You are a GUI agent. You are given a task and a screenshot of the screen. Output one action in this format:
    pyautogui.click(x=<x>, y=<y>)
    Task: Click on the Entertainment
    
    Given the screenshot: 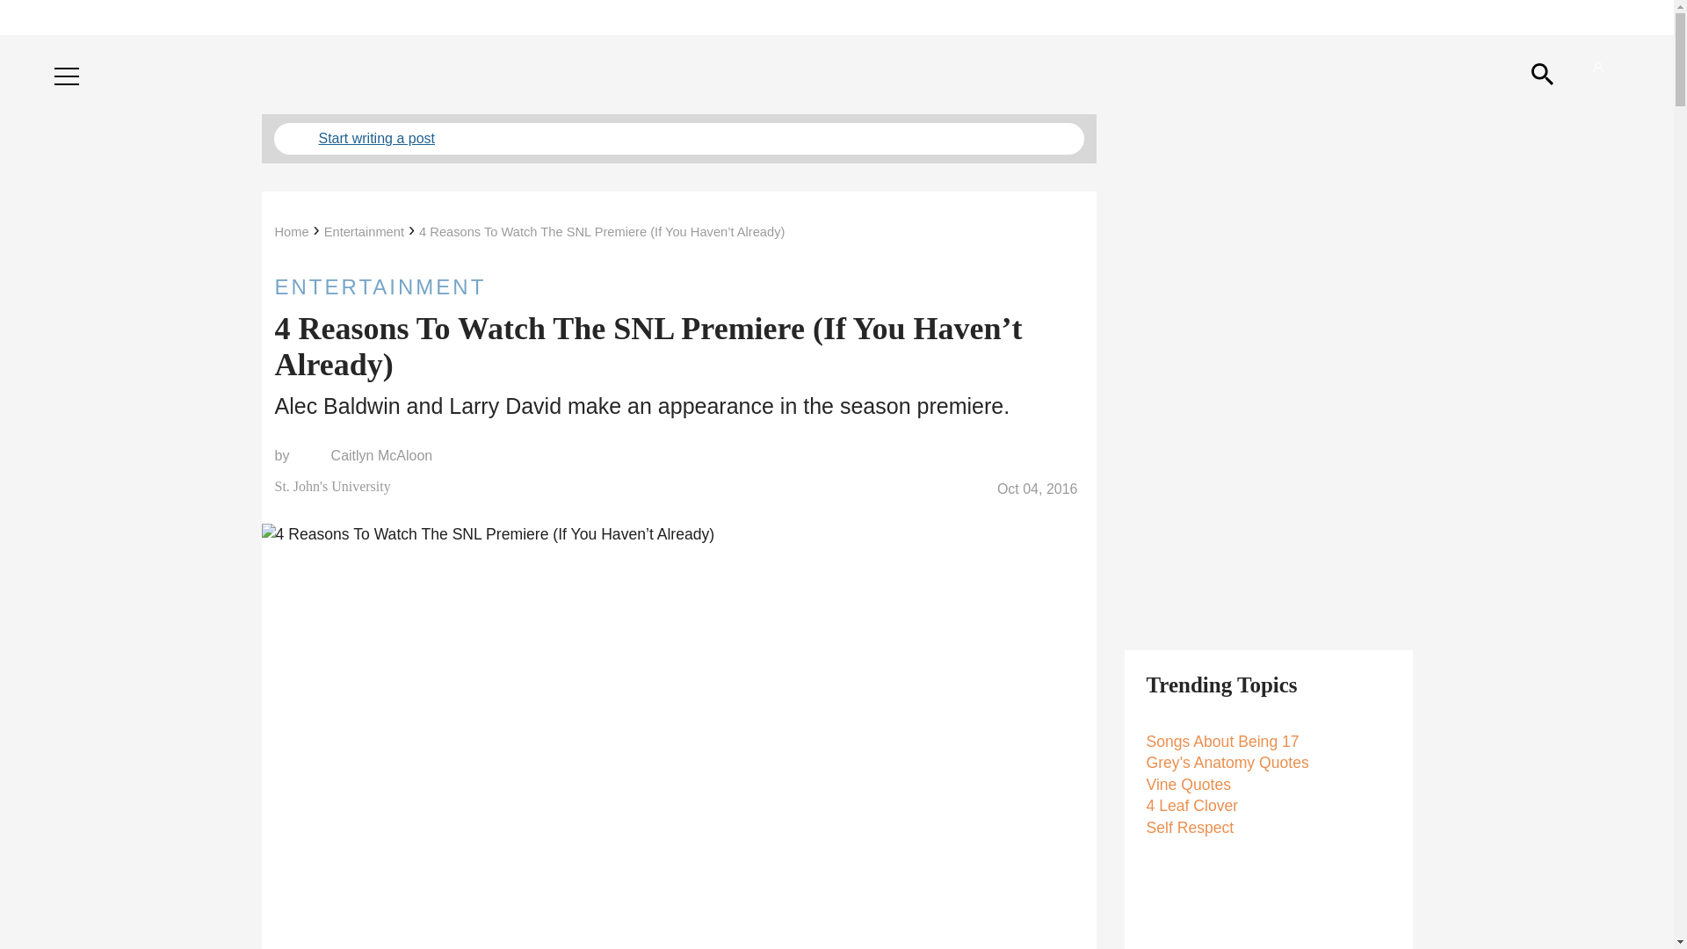 What is the action you would take?
    pyautogui.click(x=364, y=232)
    